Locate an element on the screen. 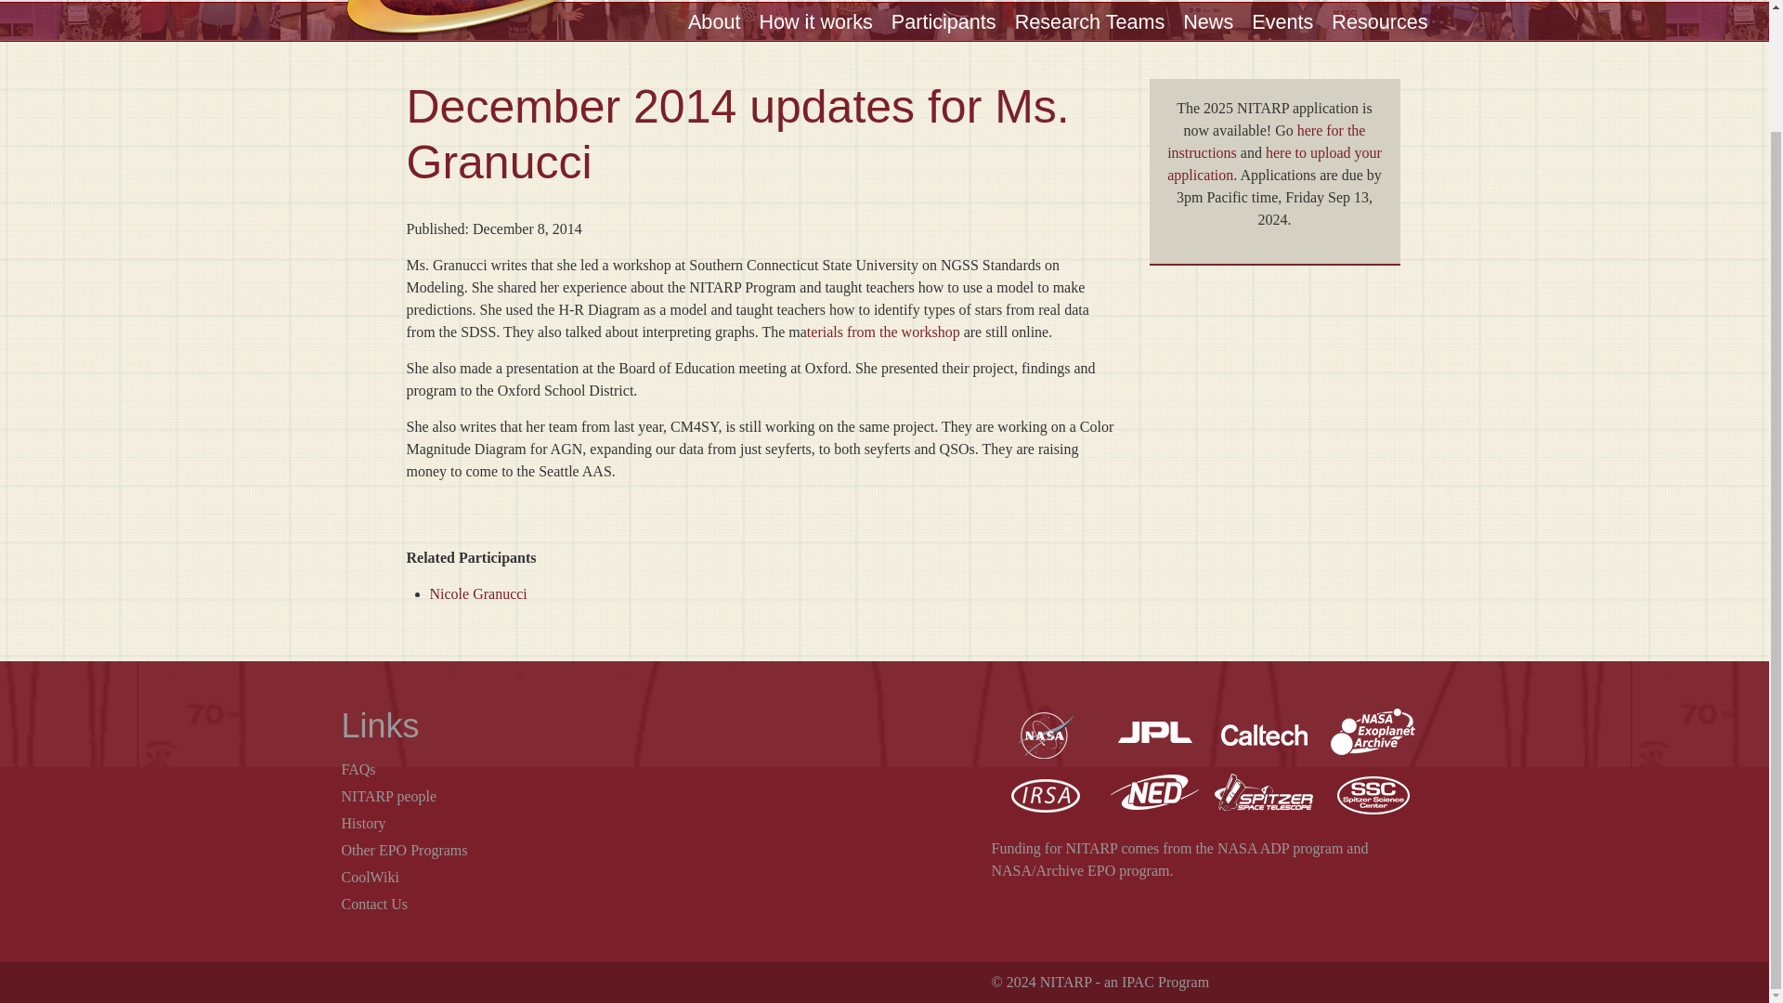 Image resolution: width=1783 pixels, height=1003 pixels. CoolWiki is located at coordinates (371, 877).